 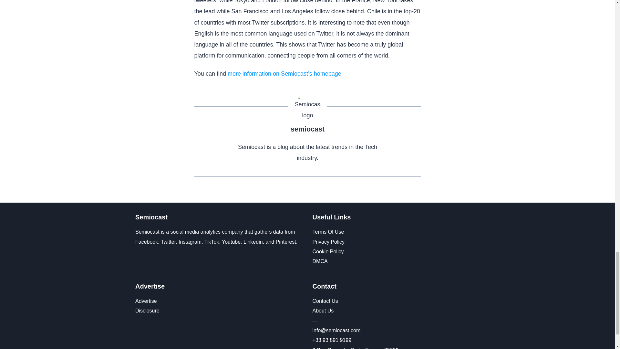 I want to click on DMCA, so click(x=320, y=261).